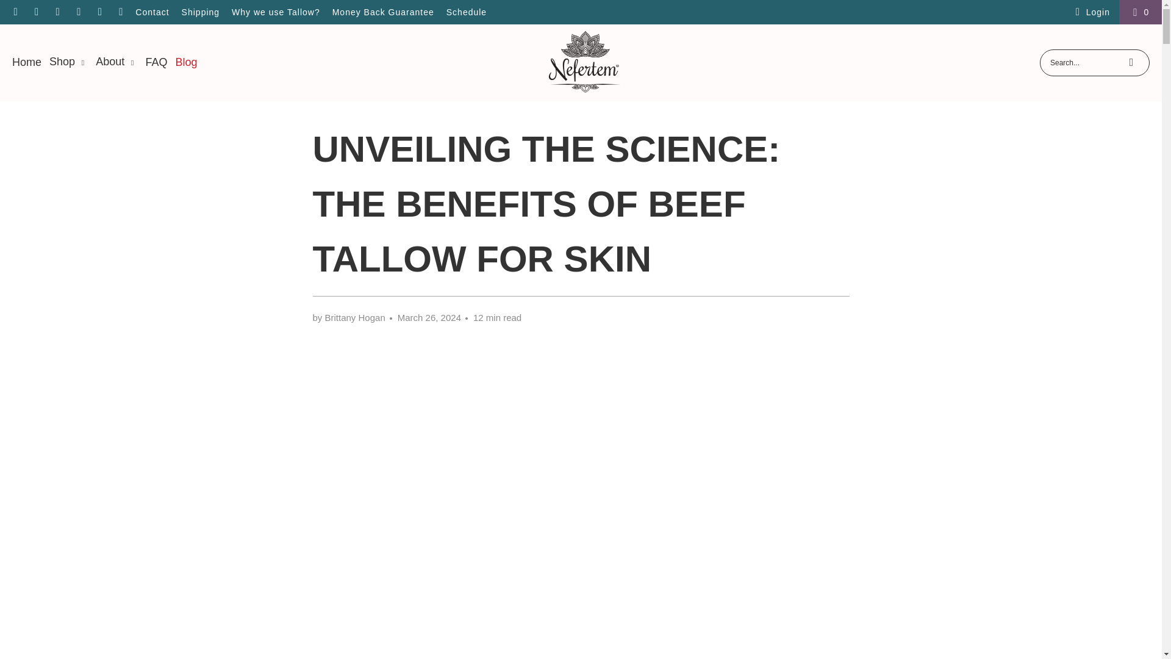 The image size is (1171, 659). What do you see at coordinates (15, 12) in the screenshot?
I see `Email Nefertem` at bounding box center [15, 12].